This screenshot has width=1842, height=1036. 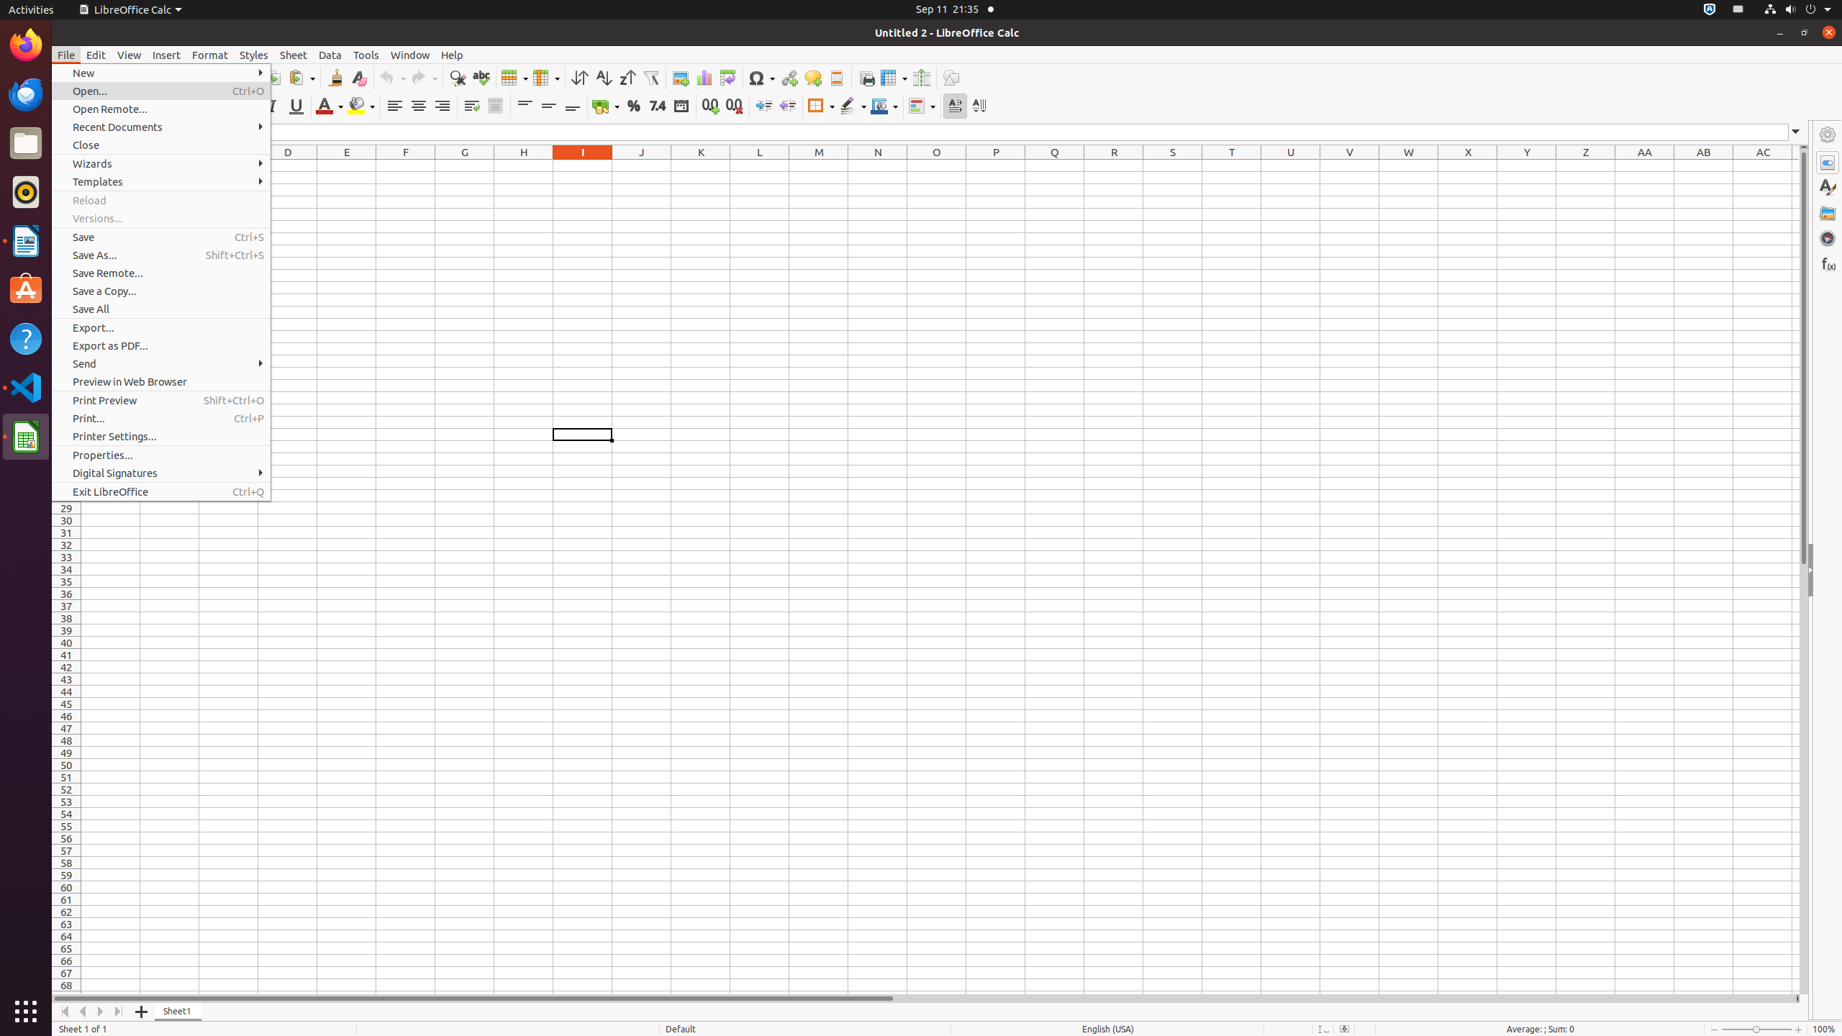 What do you see at coordinates (524, 165) in the screenshot?
I see `H1` at bounding box center [524, 165].